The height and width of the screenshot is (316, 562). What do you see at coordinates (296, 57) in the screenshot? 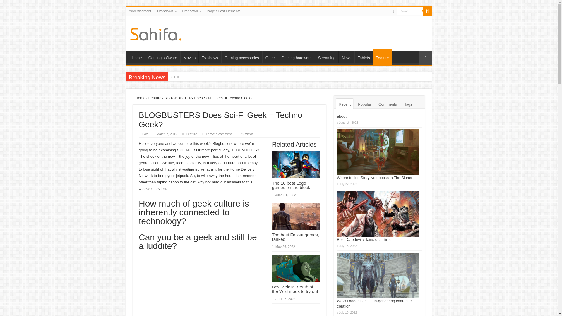
I see `Gaming hardware` at bounding box center [296, 57].